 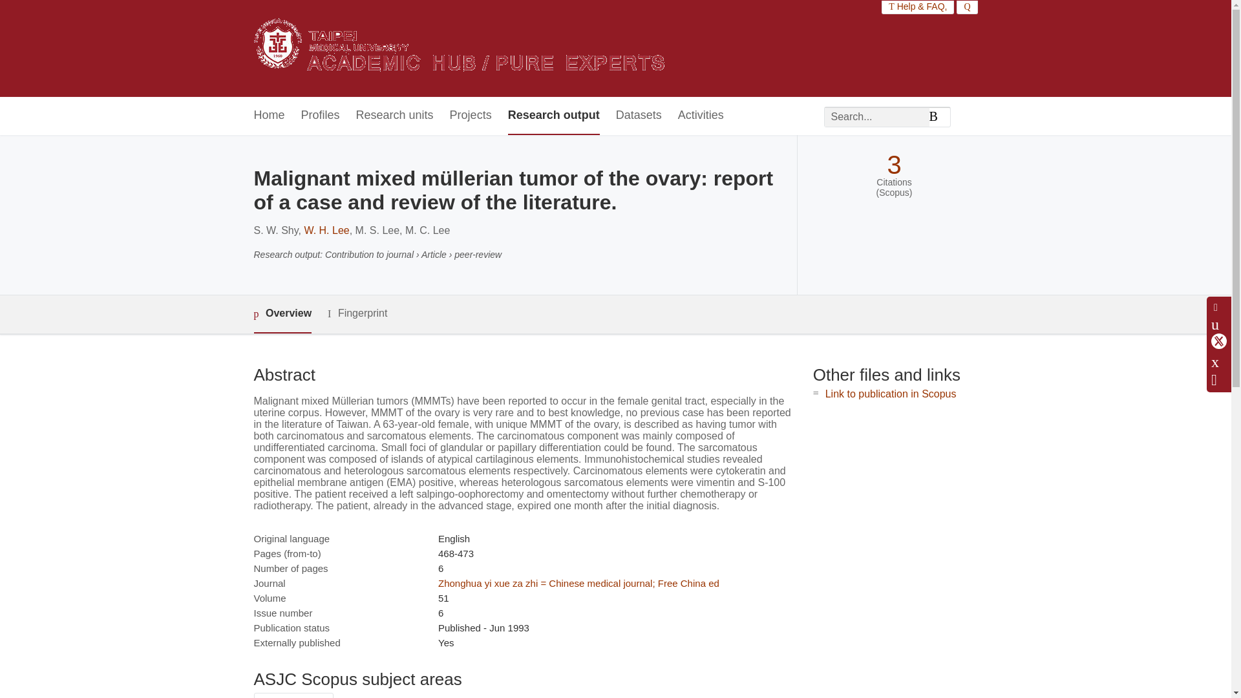 I want to click on Overview, so click(x=282, y=314).